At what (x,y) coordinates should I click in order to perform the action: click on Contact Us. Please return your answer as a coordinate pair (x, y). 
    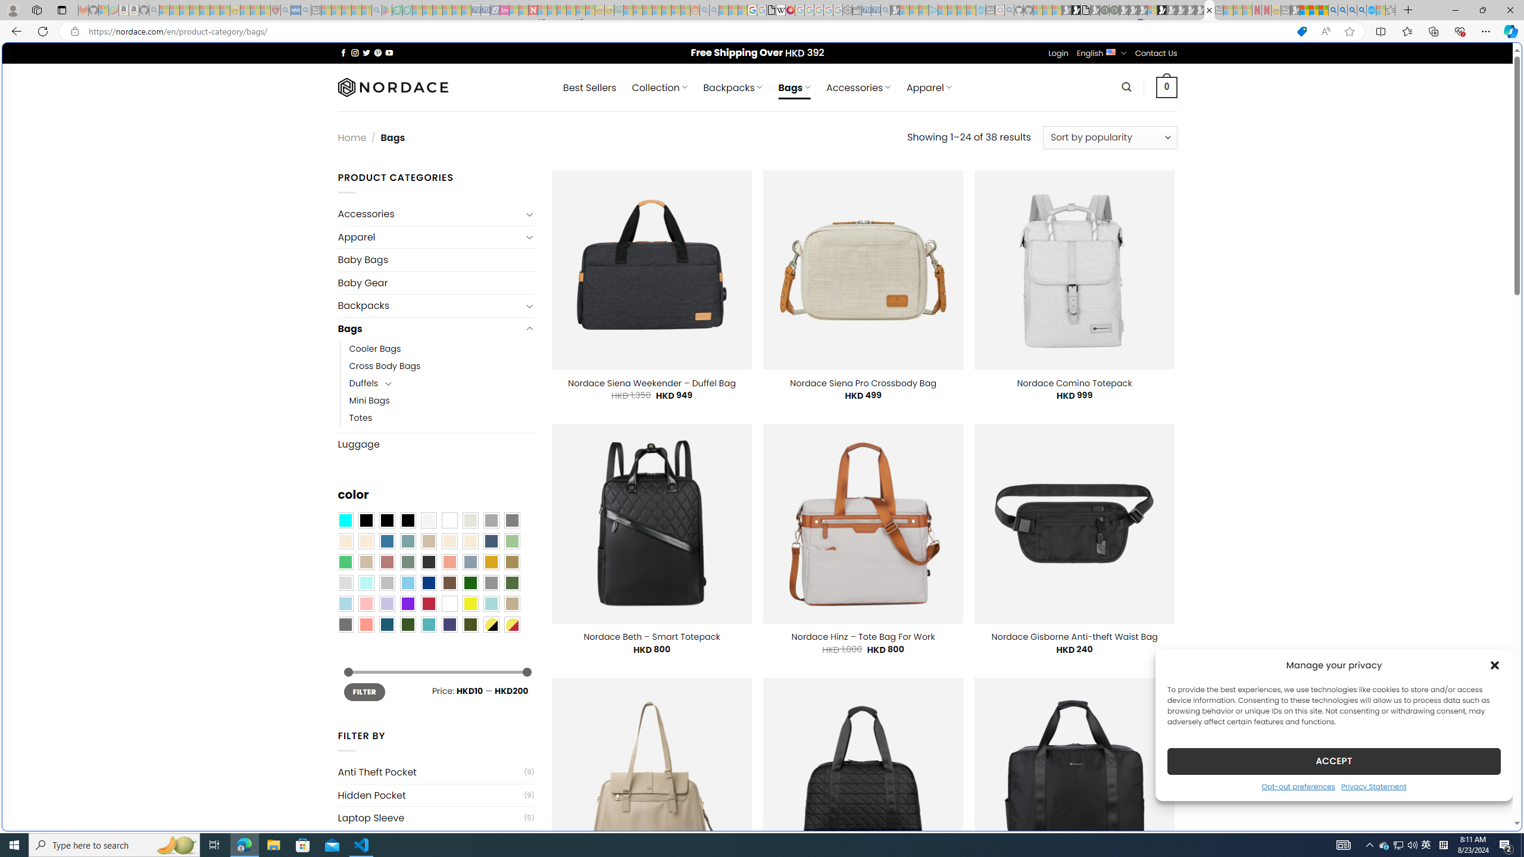
    Looking at the image, I should click on (1156, 54).